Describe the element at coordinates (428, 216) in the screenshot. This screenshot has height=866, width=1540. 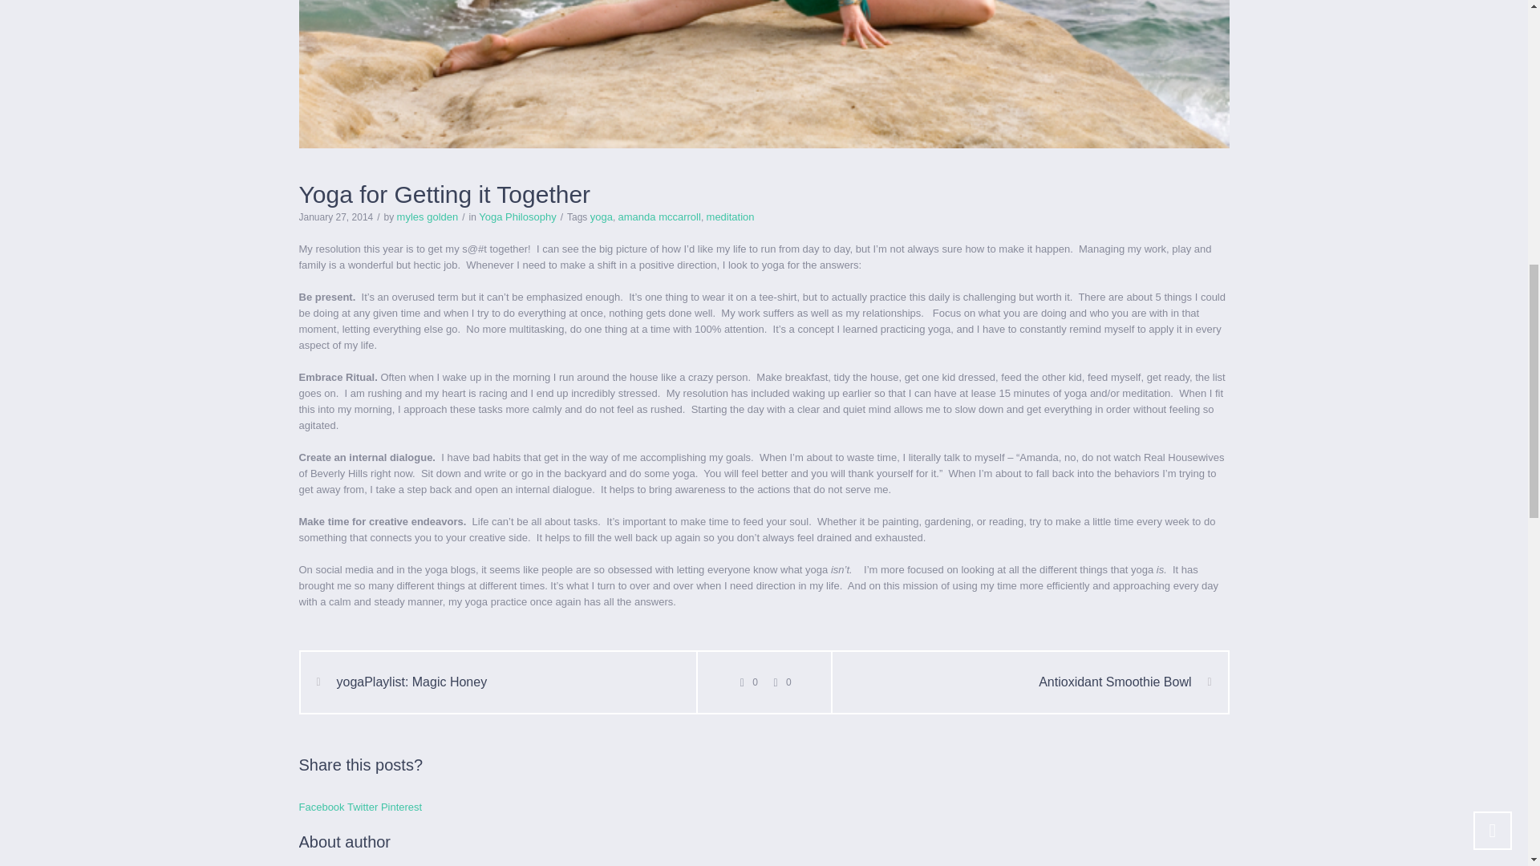
I see `Posts by myles golden` at that location.